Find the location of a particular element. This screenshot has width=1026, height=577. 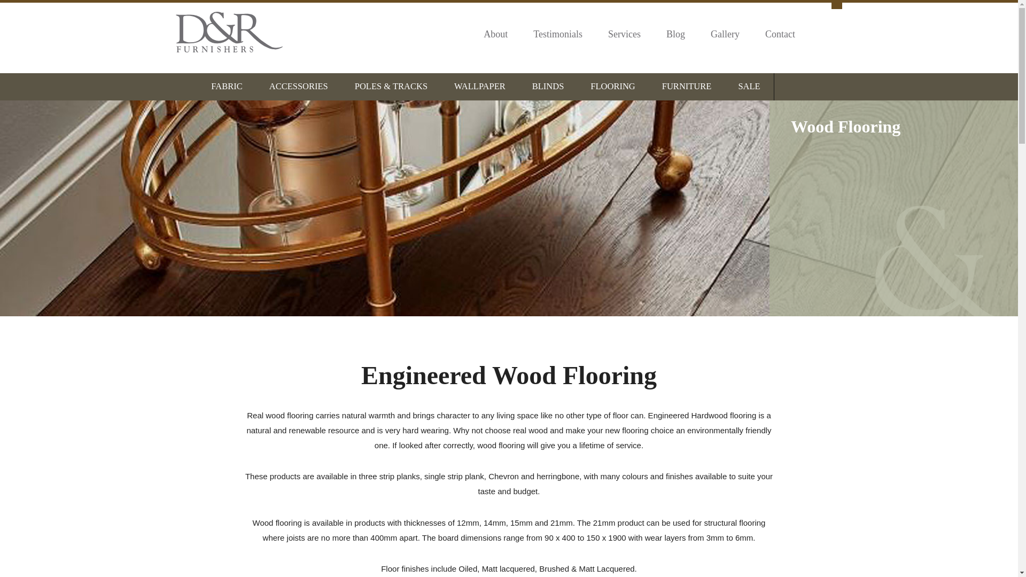

About is located at coordinates (495, 34).